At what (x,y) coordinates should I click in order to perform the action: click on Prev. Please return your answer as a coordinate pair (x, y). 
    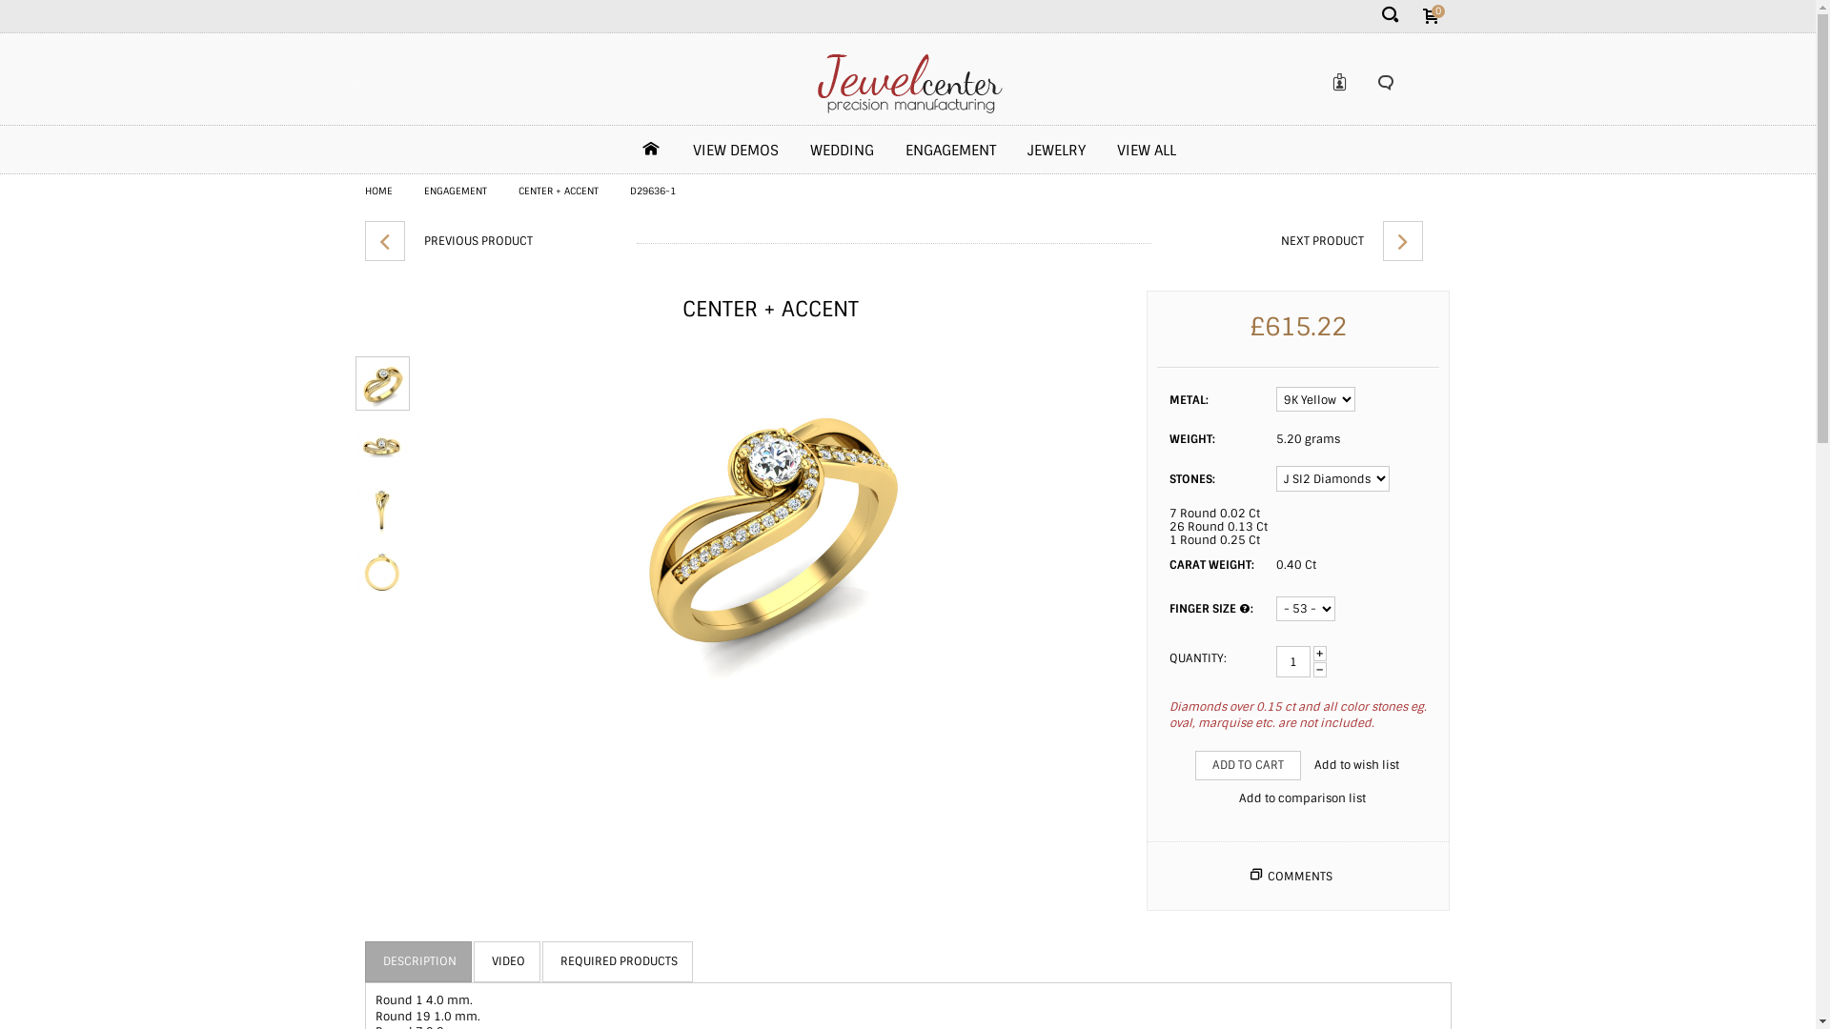
    Looking at the image, I should click on (384, 241).